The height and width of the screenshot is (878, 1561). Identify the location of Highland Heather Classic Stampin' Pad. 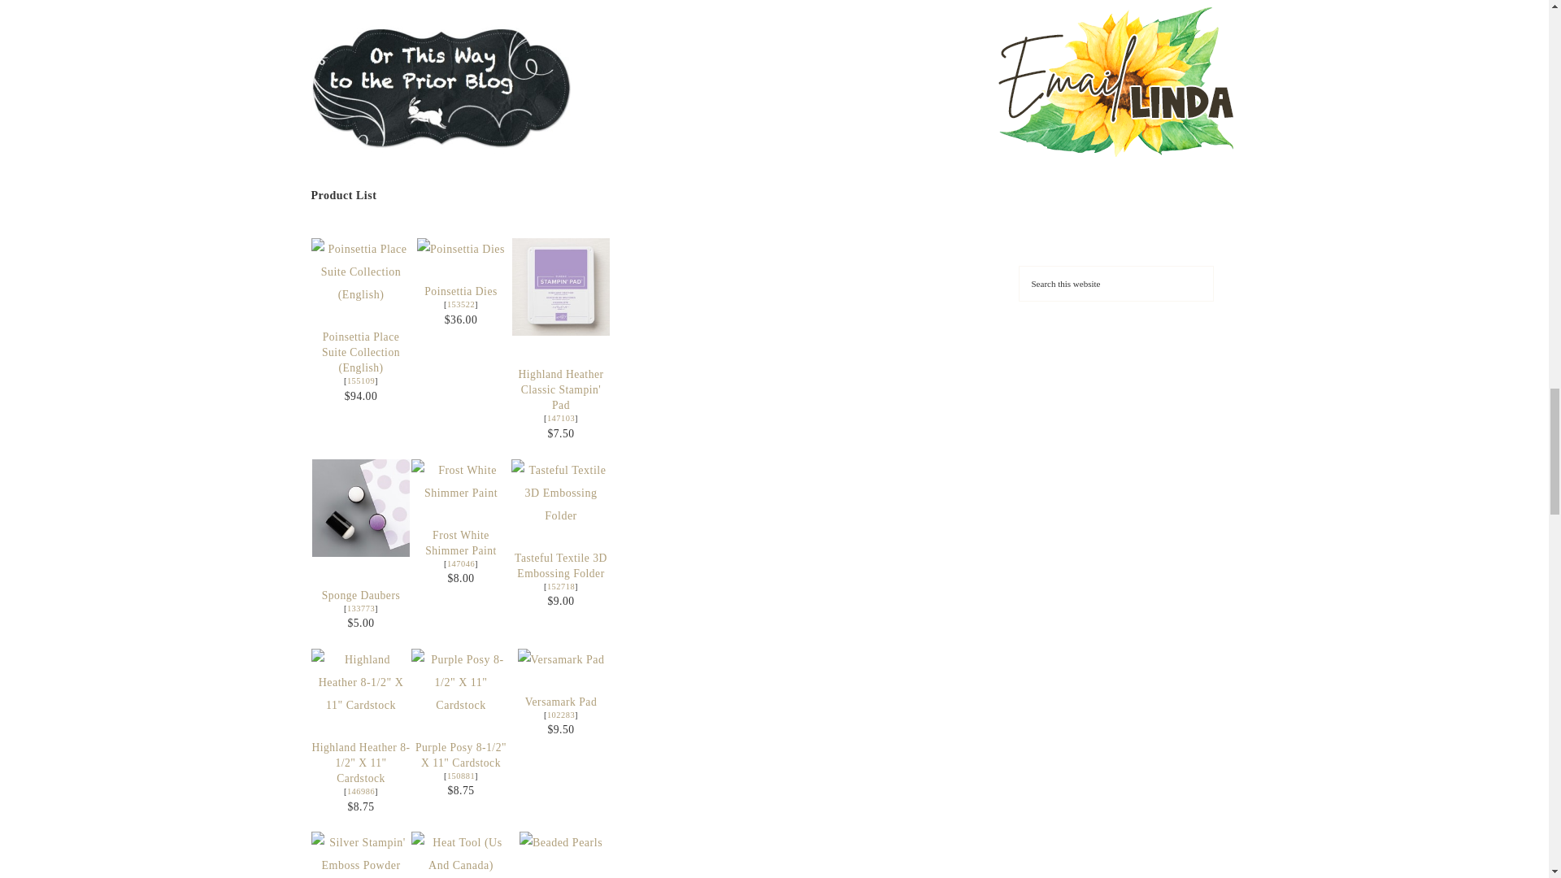
(560, 389).